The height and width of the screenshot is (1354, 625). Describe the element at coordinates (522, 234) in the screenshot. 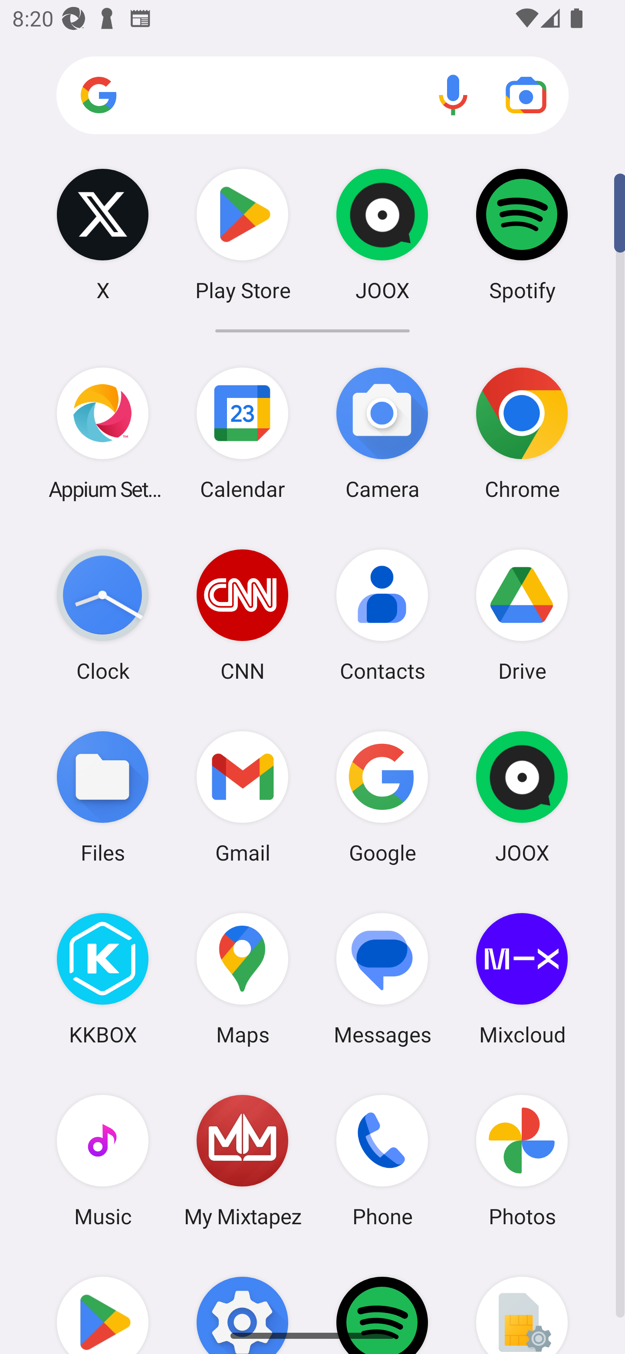

I see `Spotify` at that location.